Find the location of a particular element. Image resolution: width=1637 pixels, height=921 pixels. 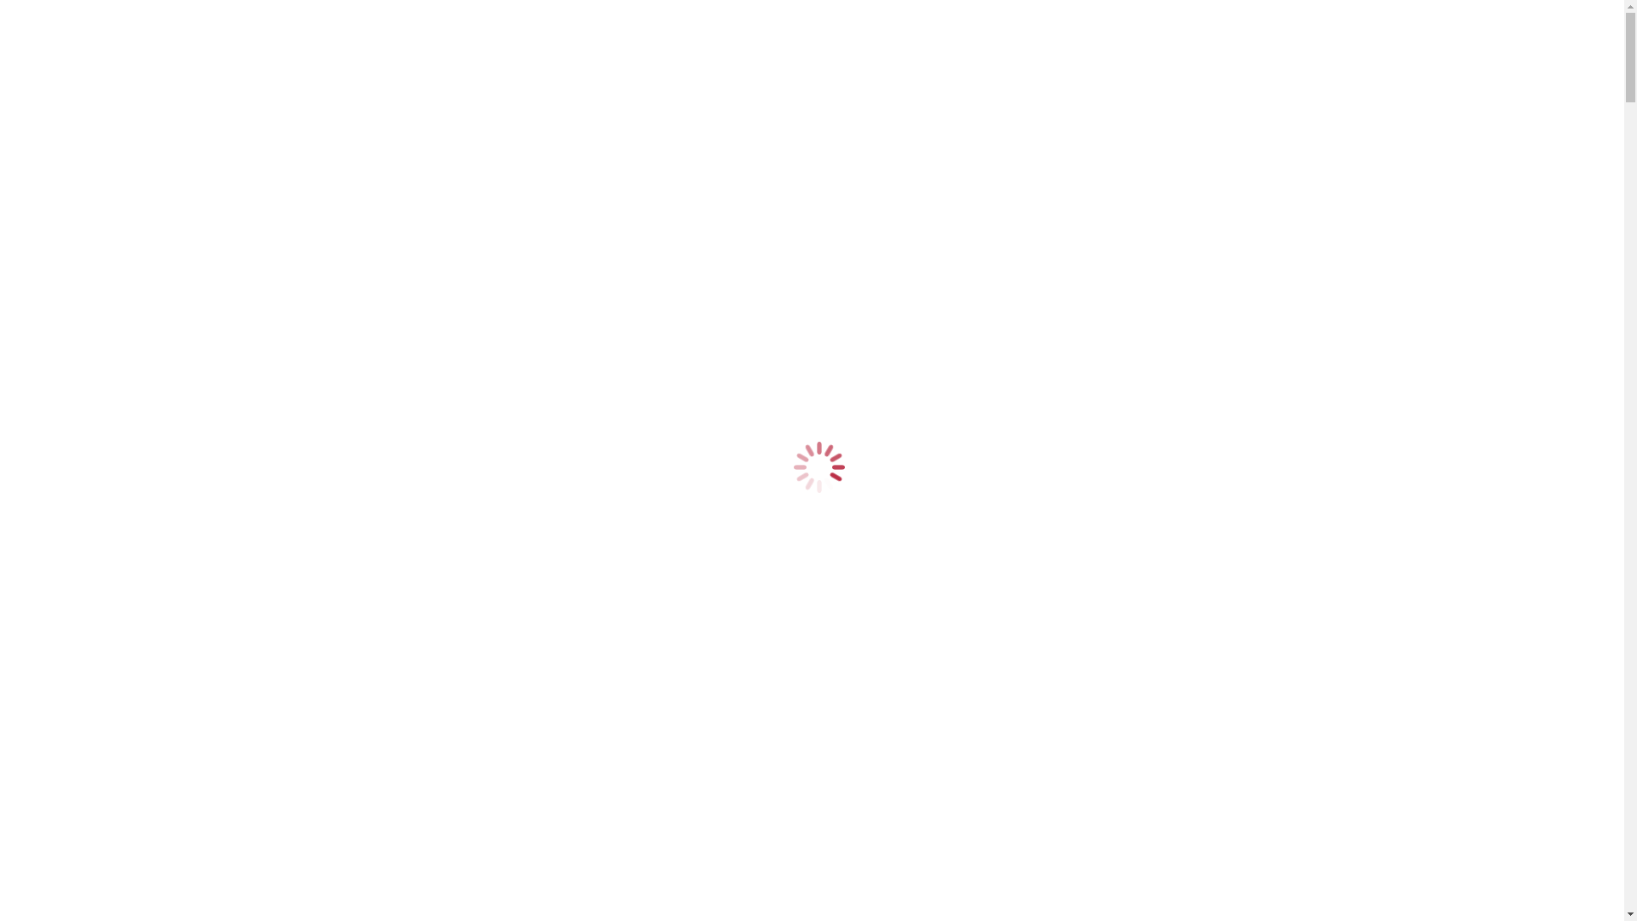

Skip to content is located at coordinates (48, 14).